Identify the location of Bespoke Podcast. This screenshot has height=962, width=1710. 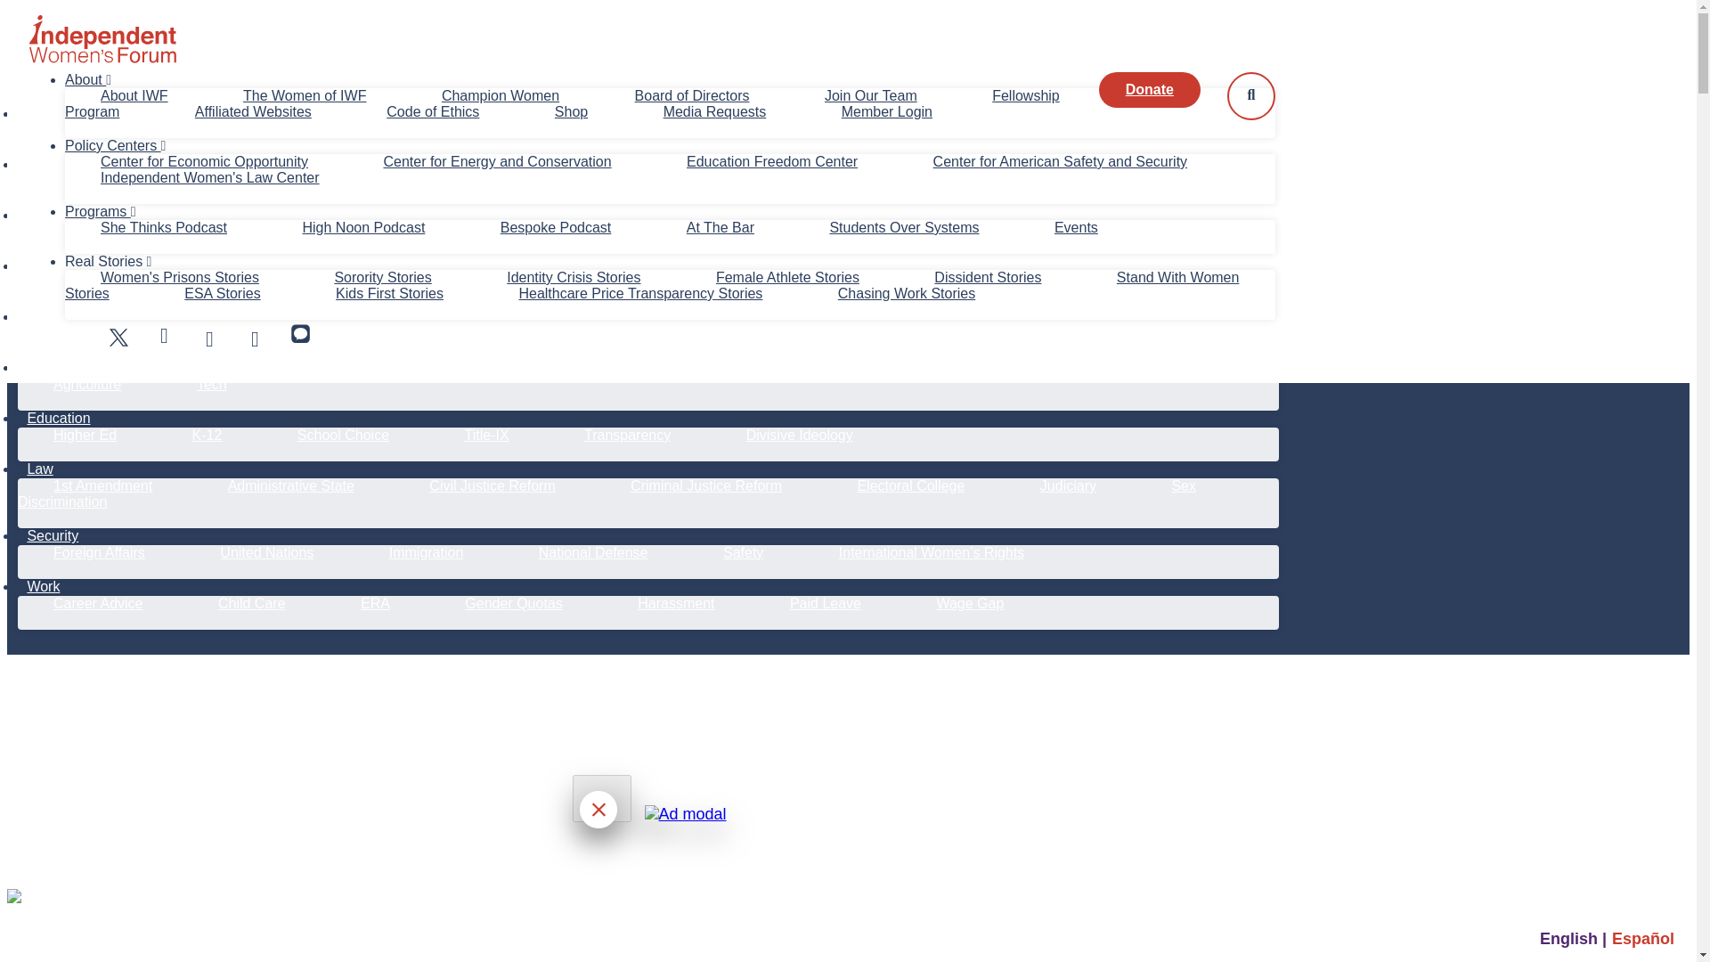
(556, 227).